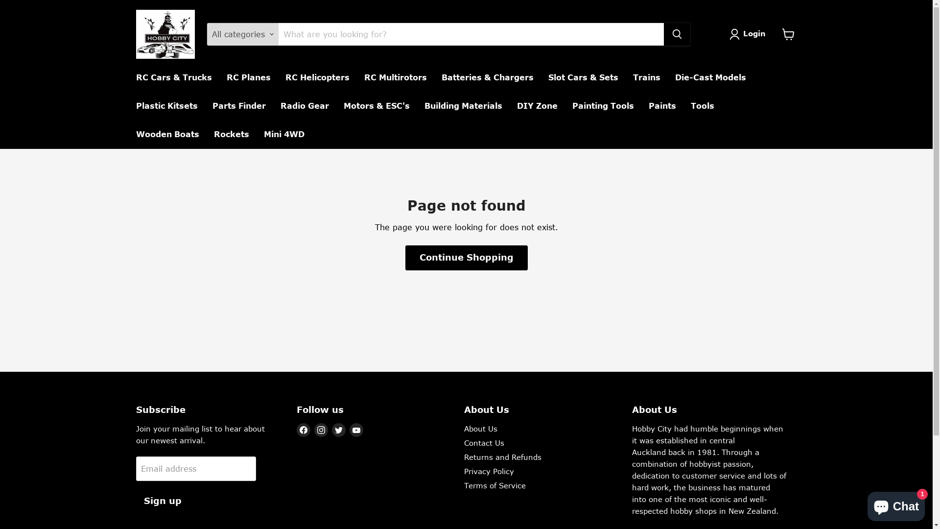 This screenshot has height=529, width=940. Describe the element at coordinates (896, 505) in the screenshot. I see `Shopify online store chat` at that location.